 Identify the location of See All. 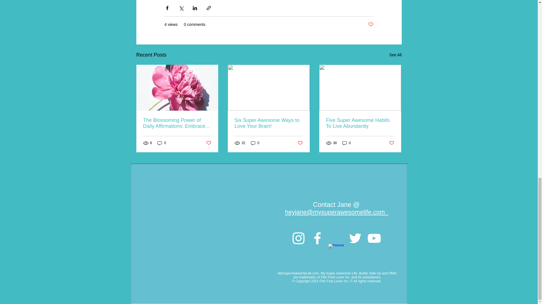
(395, 55).